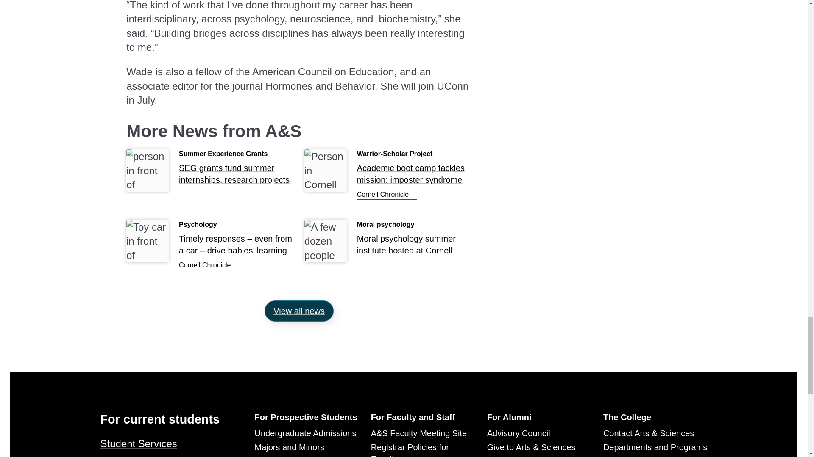  I want to click on Academic boot camp tackles mission: imposter syndrome , so click(387, 195).